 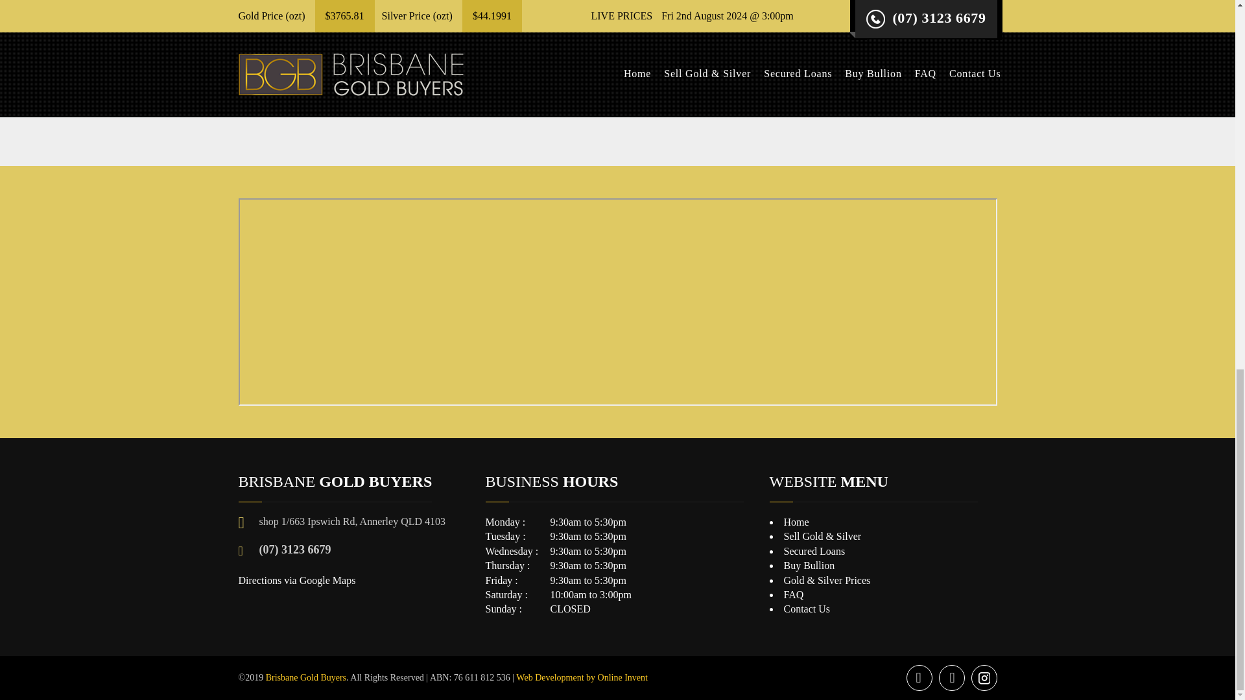 What do you see at coordinates (792, 594) in the screenshot?
I see `FAQ` at bounding box center [792, 594].